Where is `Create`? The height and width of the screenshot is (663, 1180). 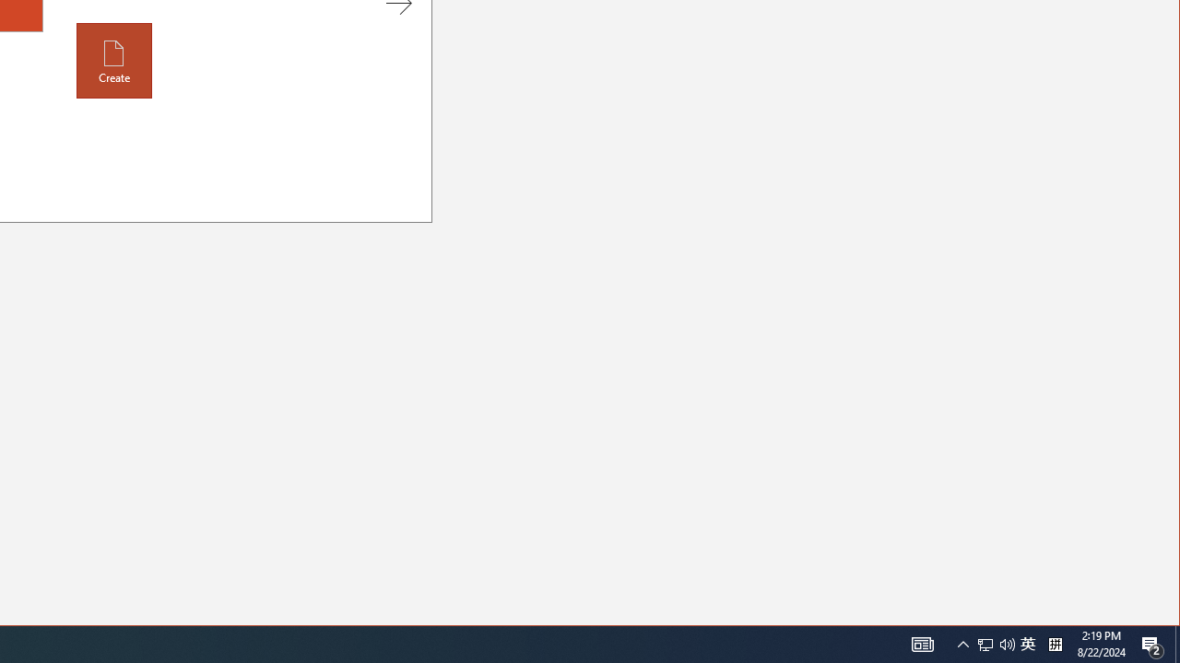 Create is located at coordinates (922, 645).